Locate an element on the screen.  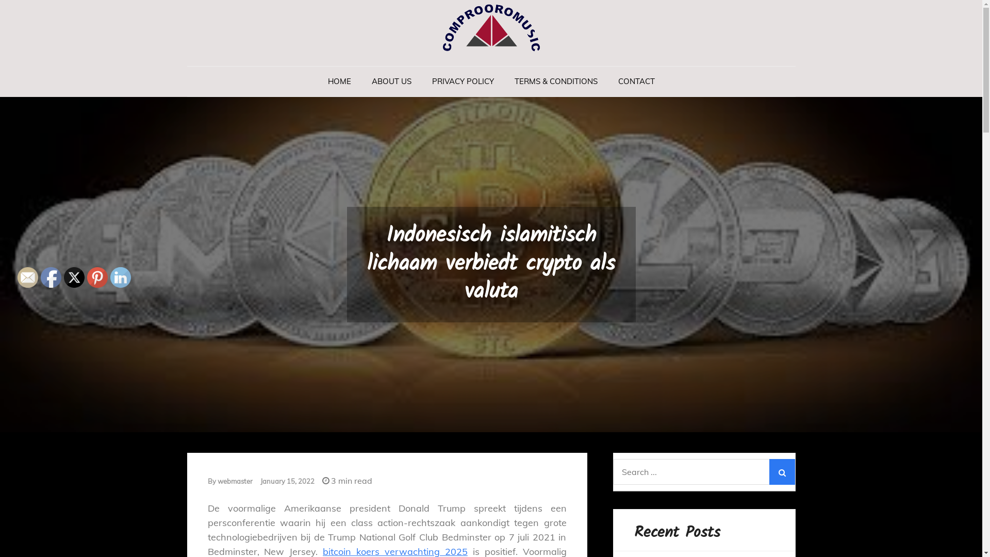
ABOUT US is located at coordinates (391, 81).